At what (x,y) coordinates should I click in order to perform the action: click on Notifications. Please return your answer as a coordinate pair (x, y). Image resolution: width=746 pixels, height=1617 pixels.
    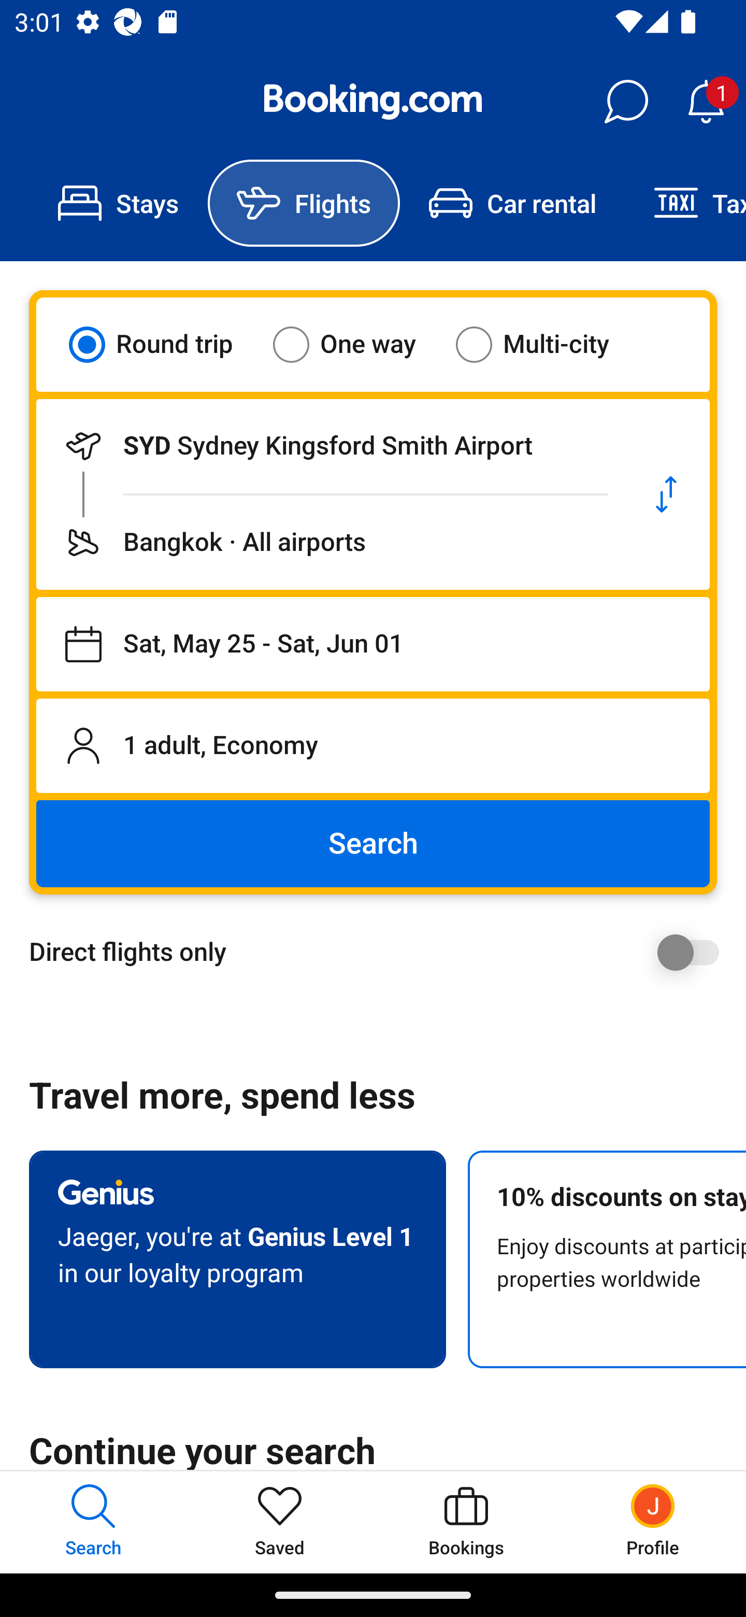
    Looking at the image, I should click on (706, 102).